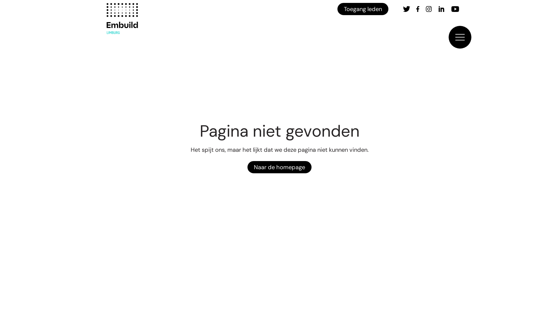 The height and width of the screenshot is (314, 559). I want to click on Instagram, so click(429, 9).